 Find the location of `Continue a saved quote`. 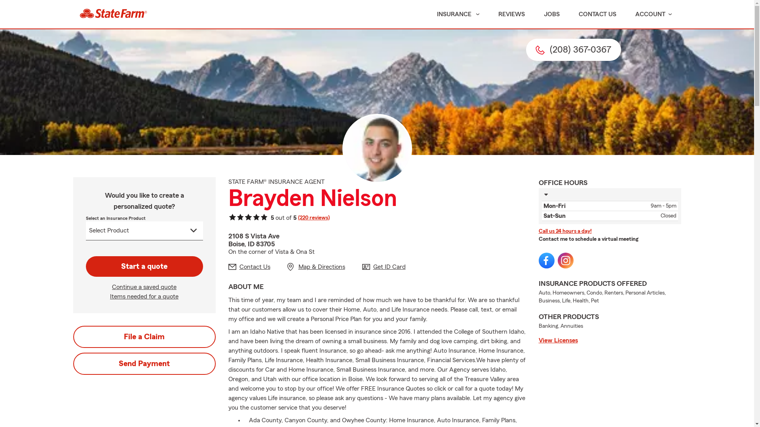

Continue a saved quote is located at coordinates (144, 287).